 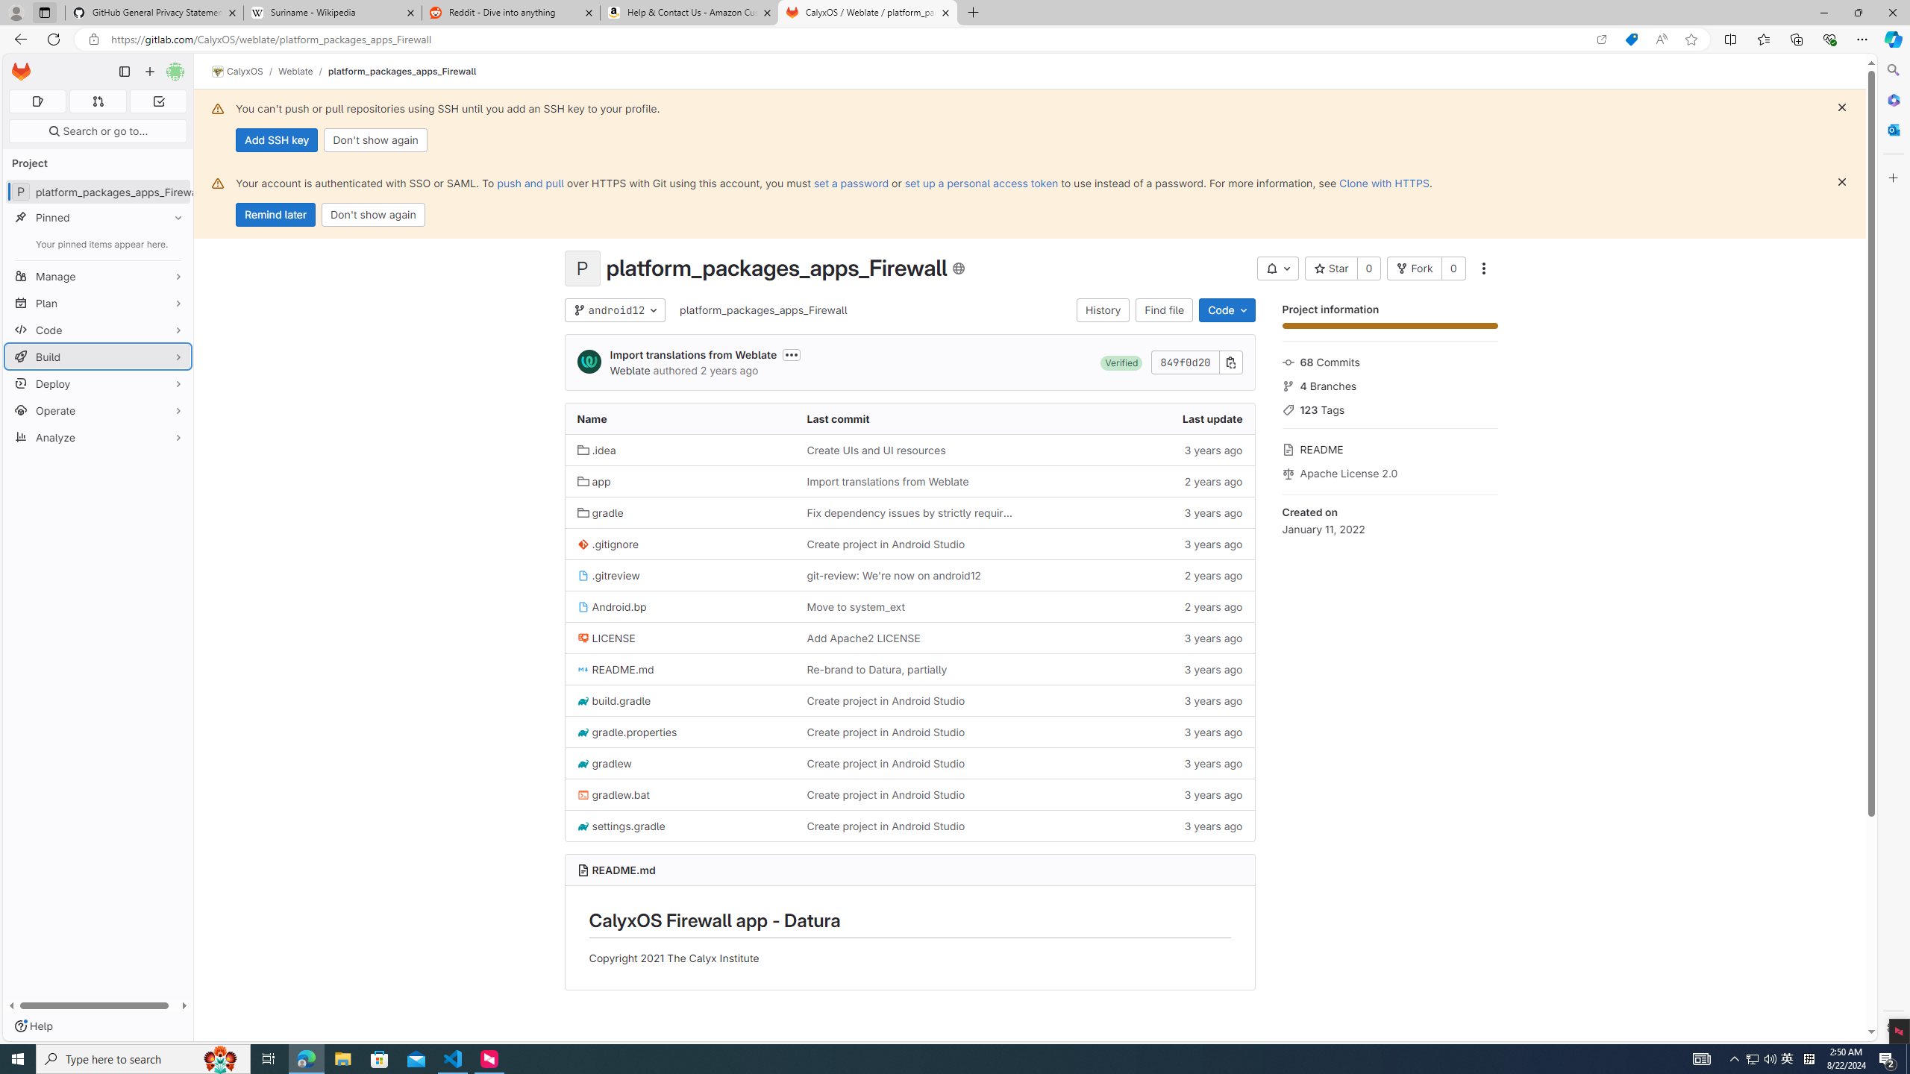 I want to click on Pinned, so click(x=98, y=218).